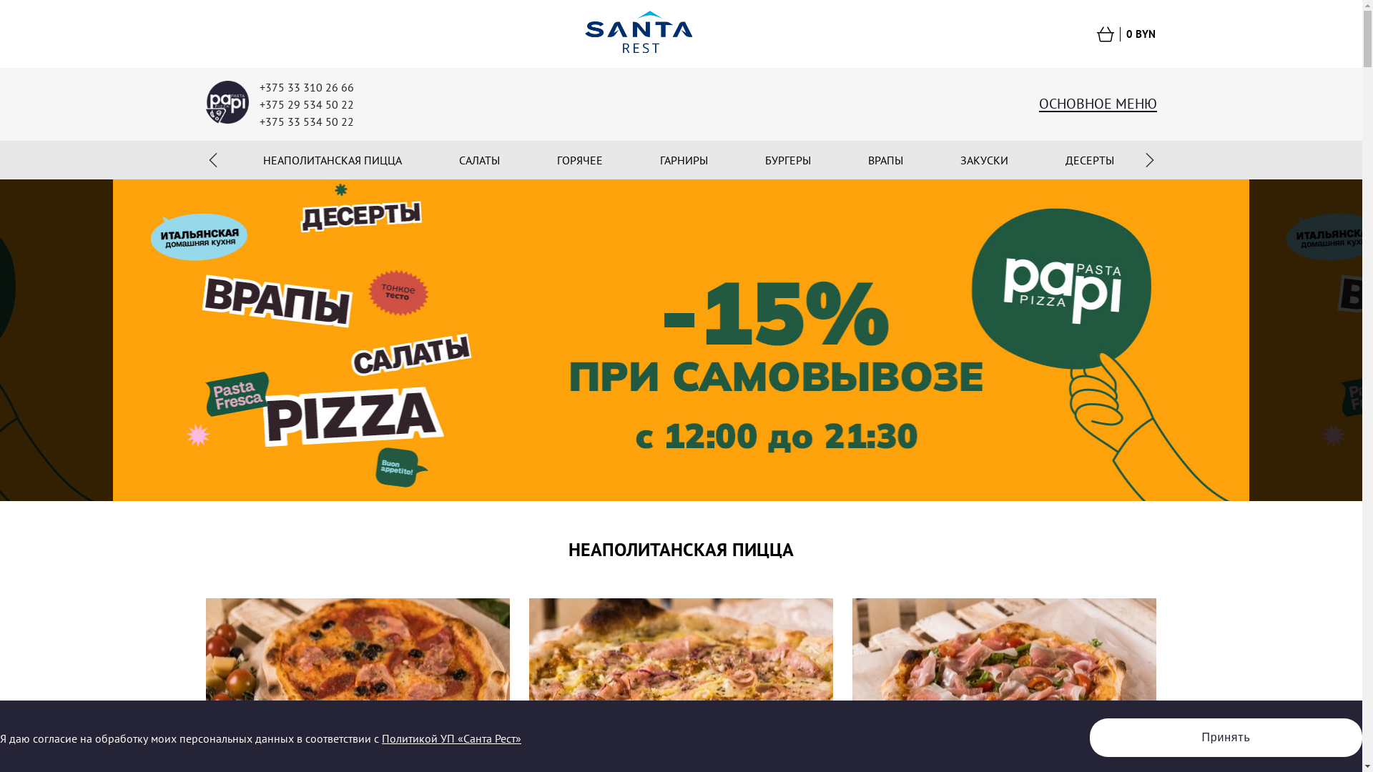 Image resolution: width=1373 pixels, height=772 pixels. What do you see at coordinates (1150, 160) in the screenshot?
I see `Next` at bounding box center [1150, 160].